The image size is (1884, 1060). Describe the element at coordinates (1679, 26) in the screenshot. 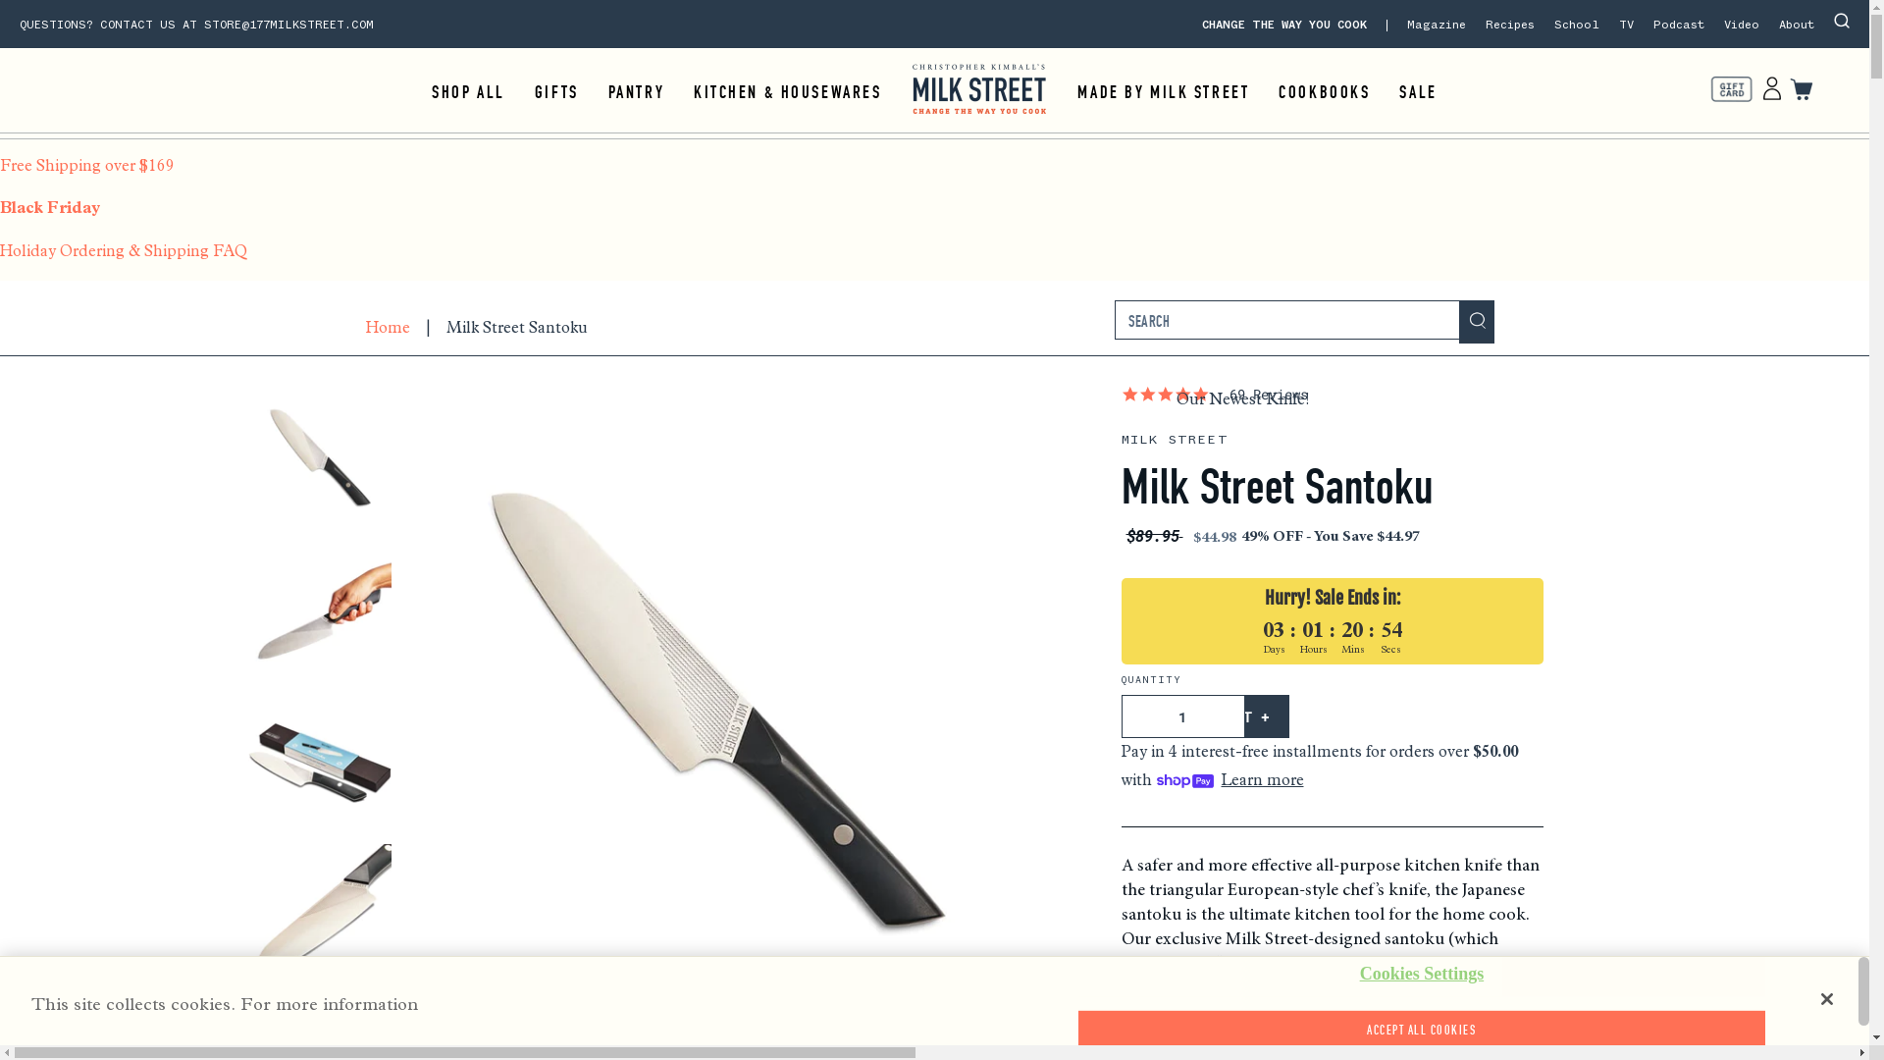

I see `Podcast` at that location.